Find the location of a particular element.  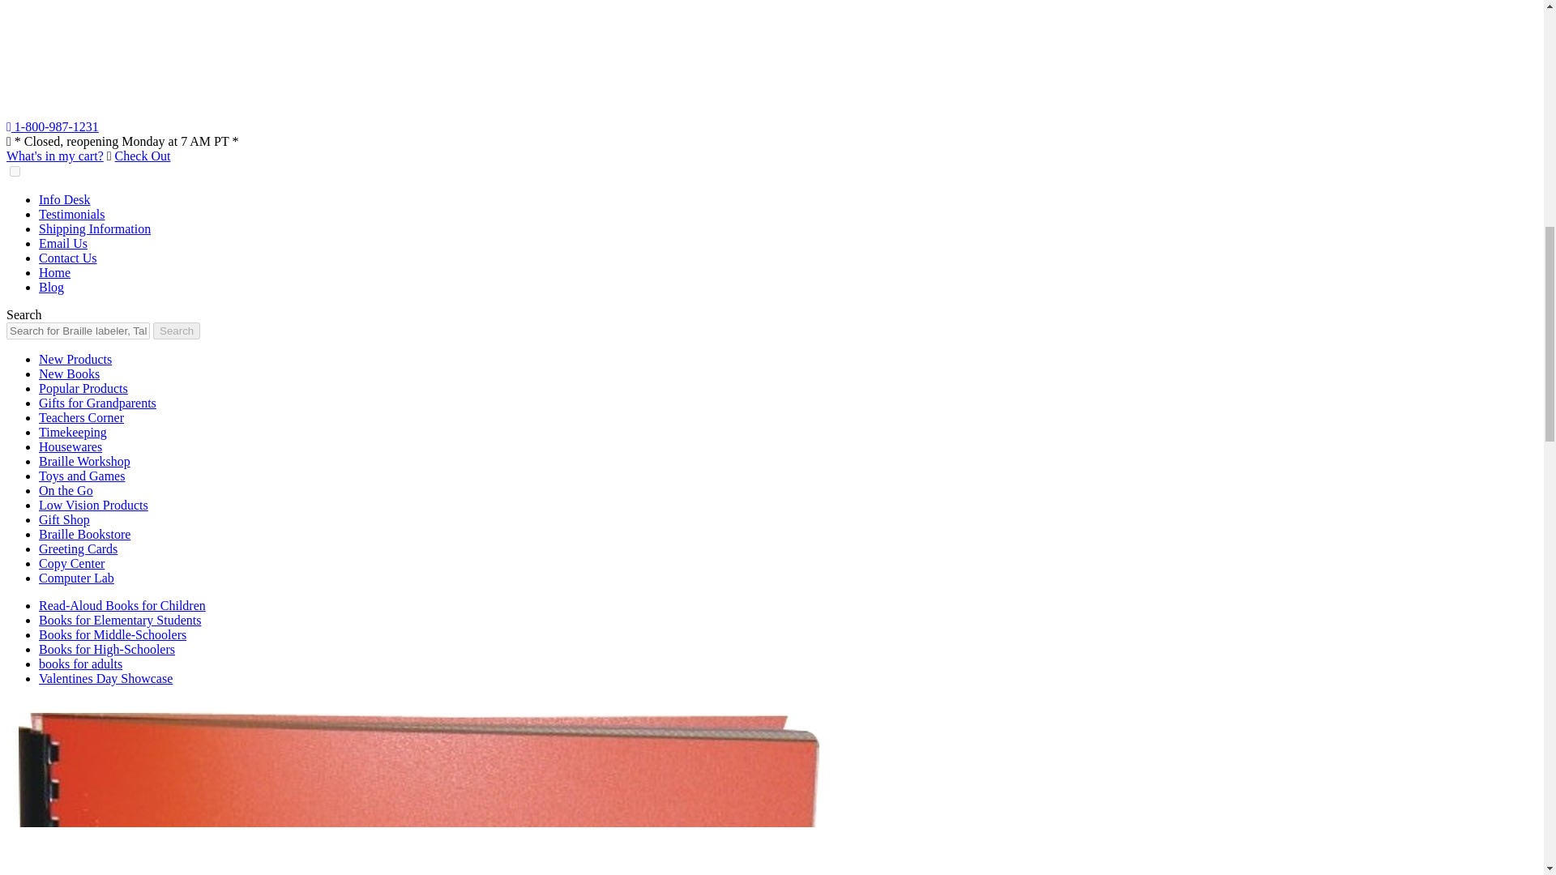

Toys and Games is located at coordinates (81, 476).